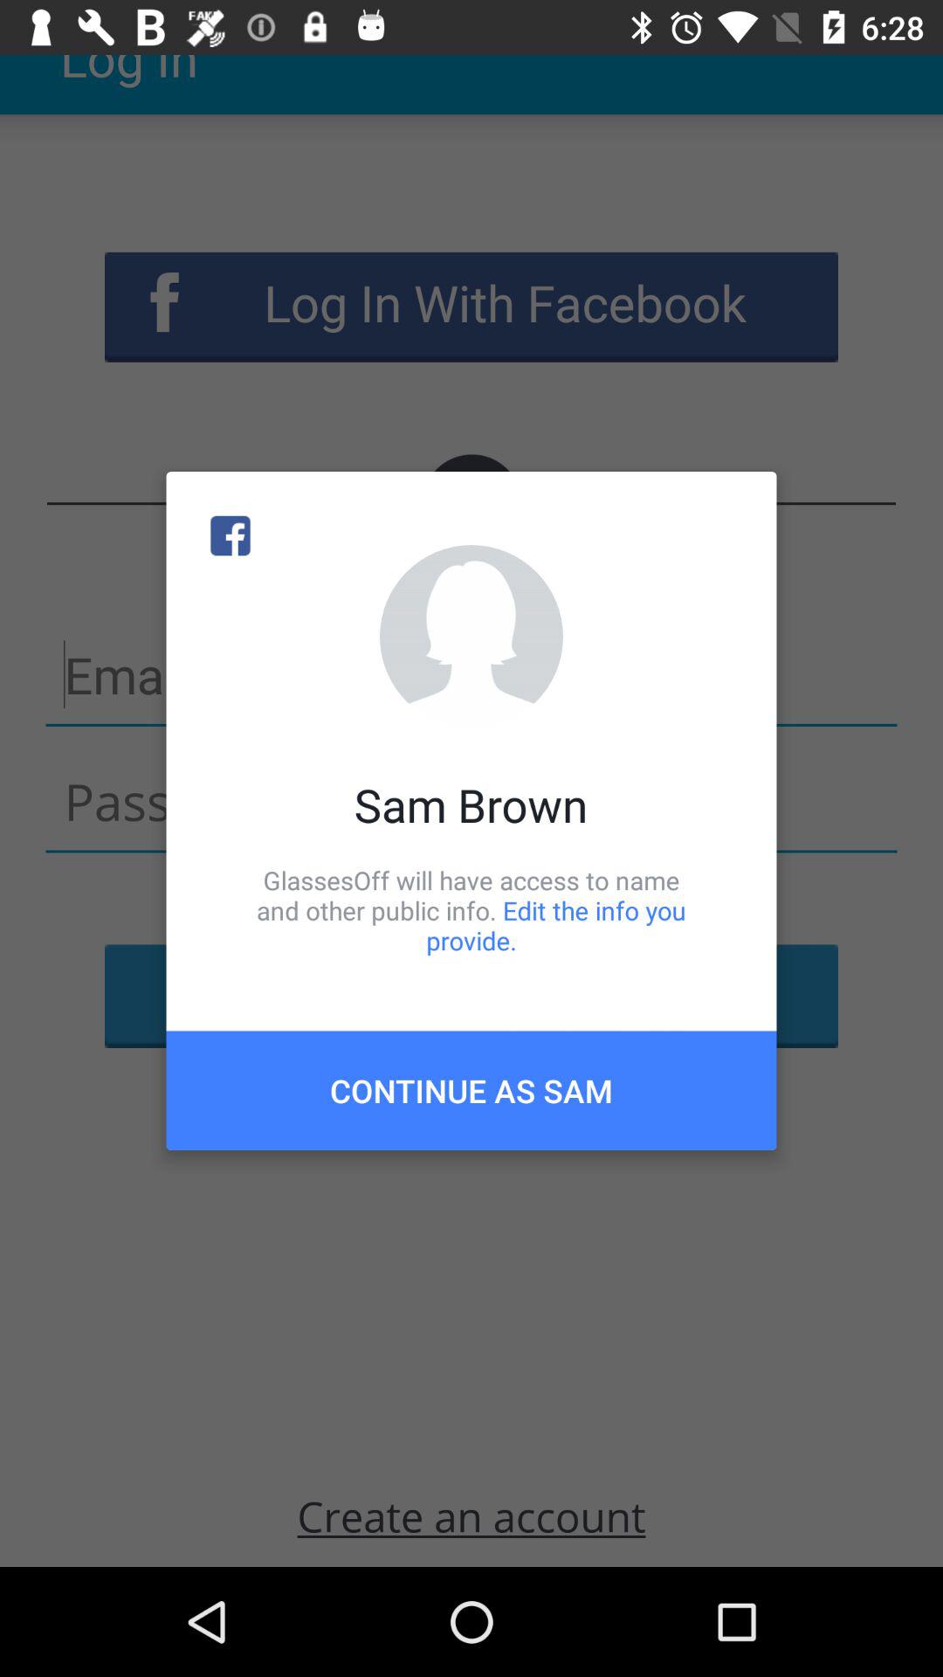 The image size is (943, 1677). Describe the element at coordinates (471, 910) in the screenshot. I see `swipe until the glassesoff will have icon` at that location.